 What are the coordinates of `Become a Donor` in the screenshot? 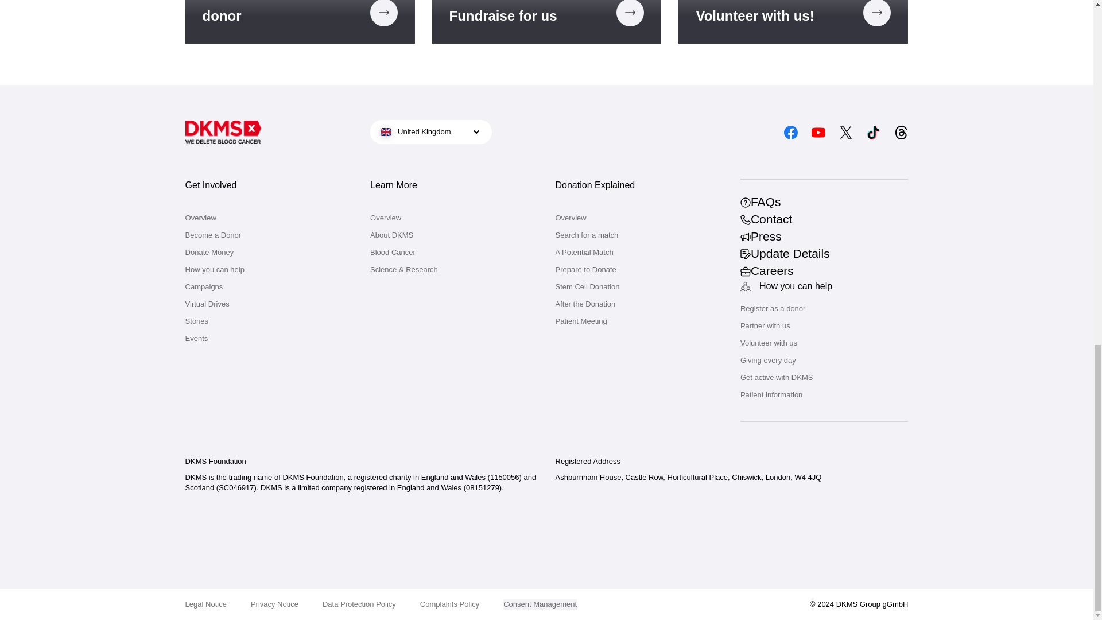 It's located at (300, 22).